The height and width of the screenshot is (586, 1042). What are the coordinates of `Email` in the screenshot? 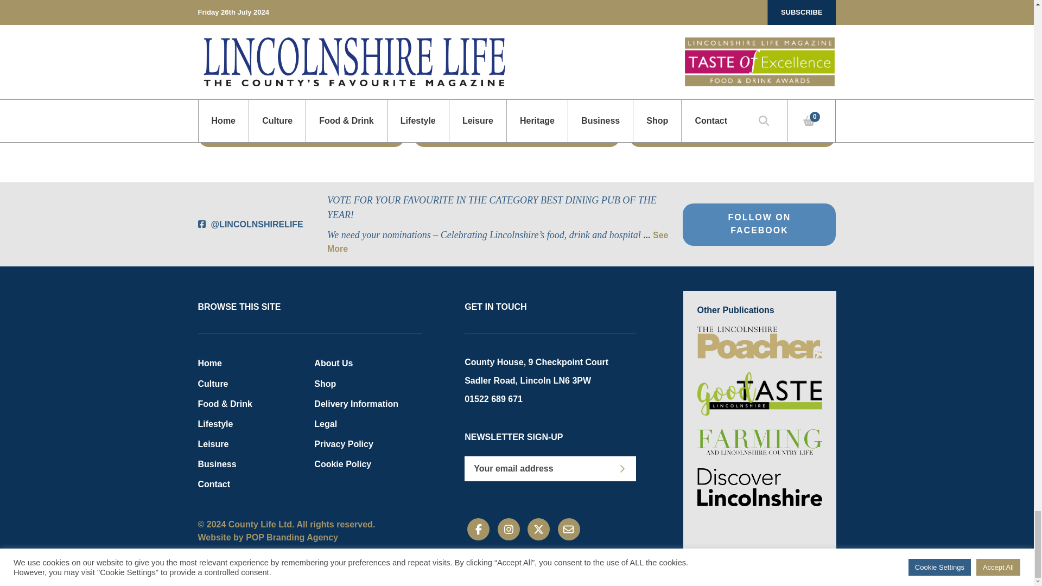 It's located at (569, 528).